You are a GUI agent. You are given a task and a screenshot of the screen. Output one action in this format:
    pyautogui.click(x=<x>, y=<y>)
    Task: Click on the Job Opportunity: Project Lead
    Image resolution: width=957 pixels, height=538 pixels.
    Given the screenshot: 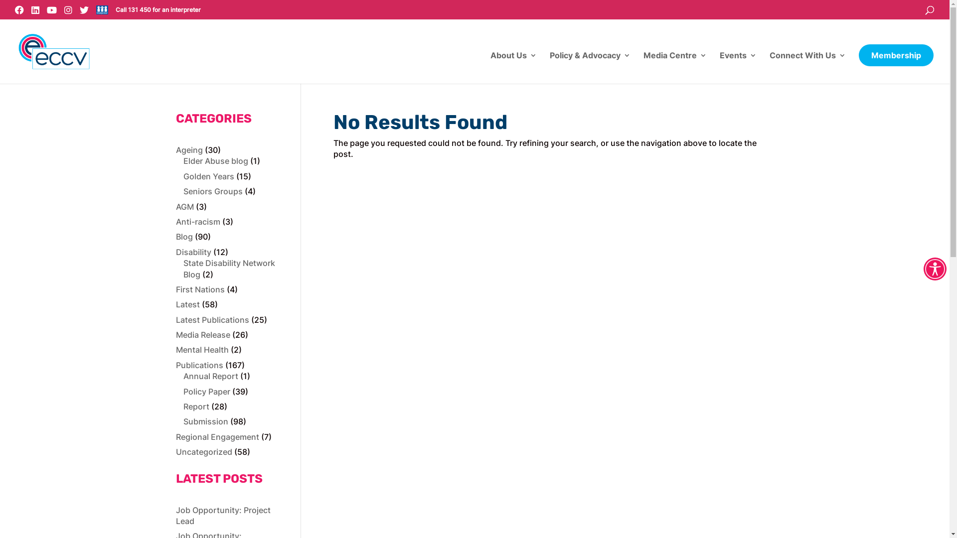 What is the action you would take?
    pyautogui.click(x=223, y=516)
    